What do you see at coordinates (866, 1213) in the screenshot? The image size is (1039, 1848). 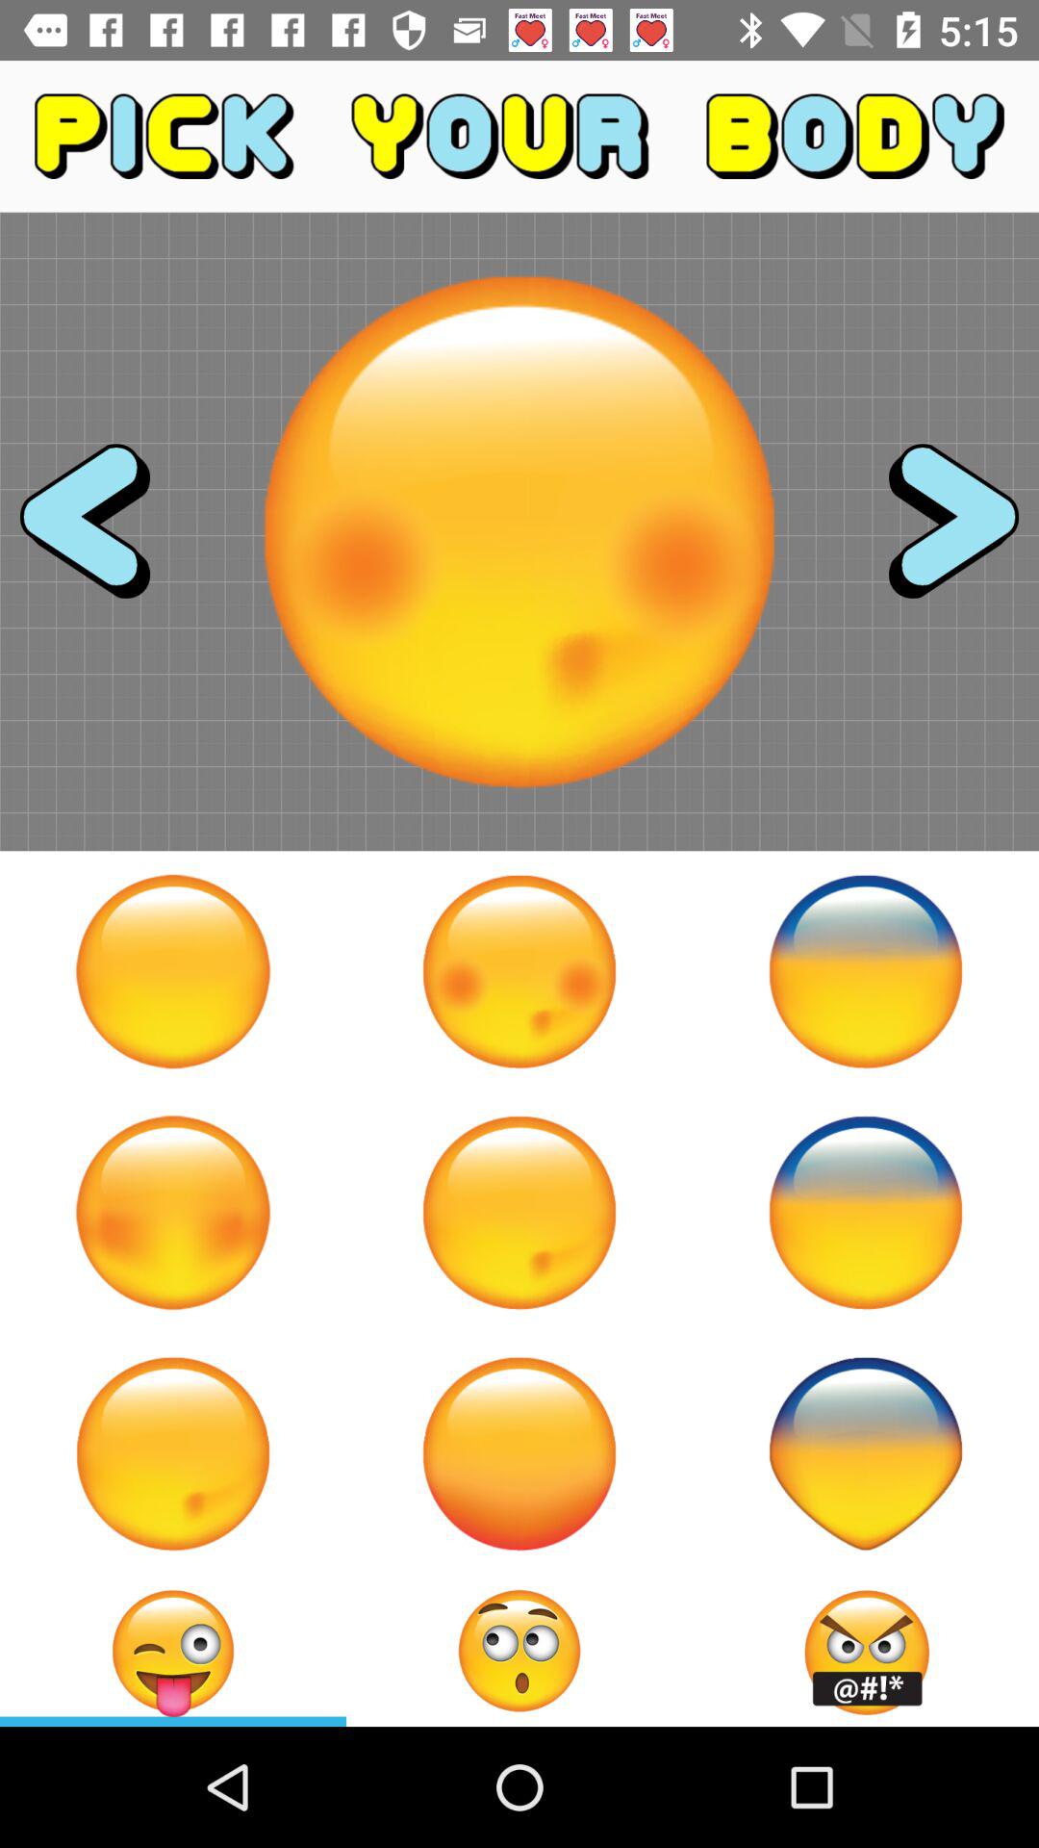 I see `pick body button` at bounding box center [866, 1213].